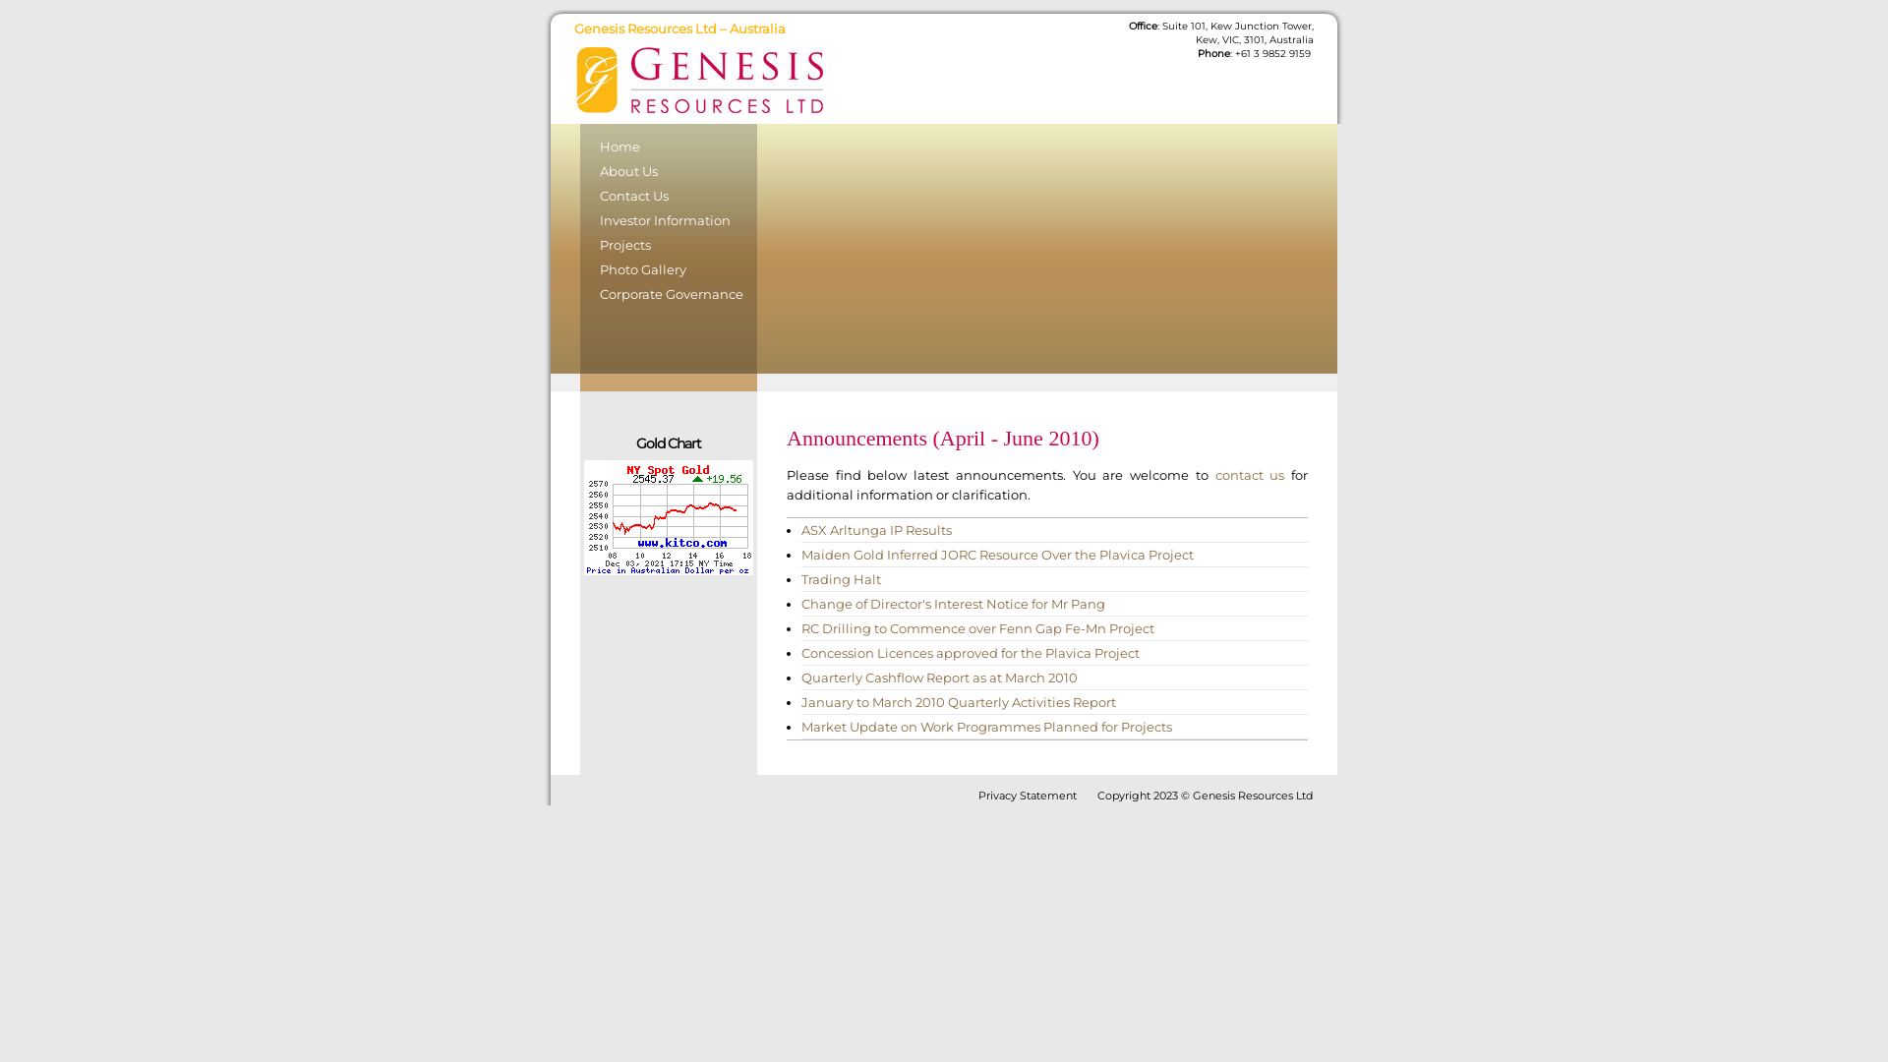 The width and height of the screenshot is (1888, 1062). I want to click on Change of Director's Interest Notice for Mr Pang, so click(954, 604).